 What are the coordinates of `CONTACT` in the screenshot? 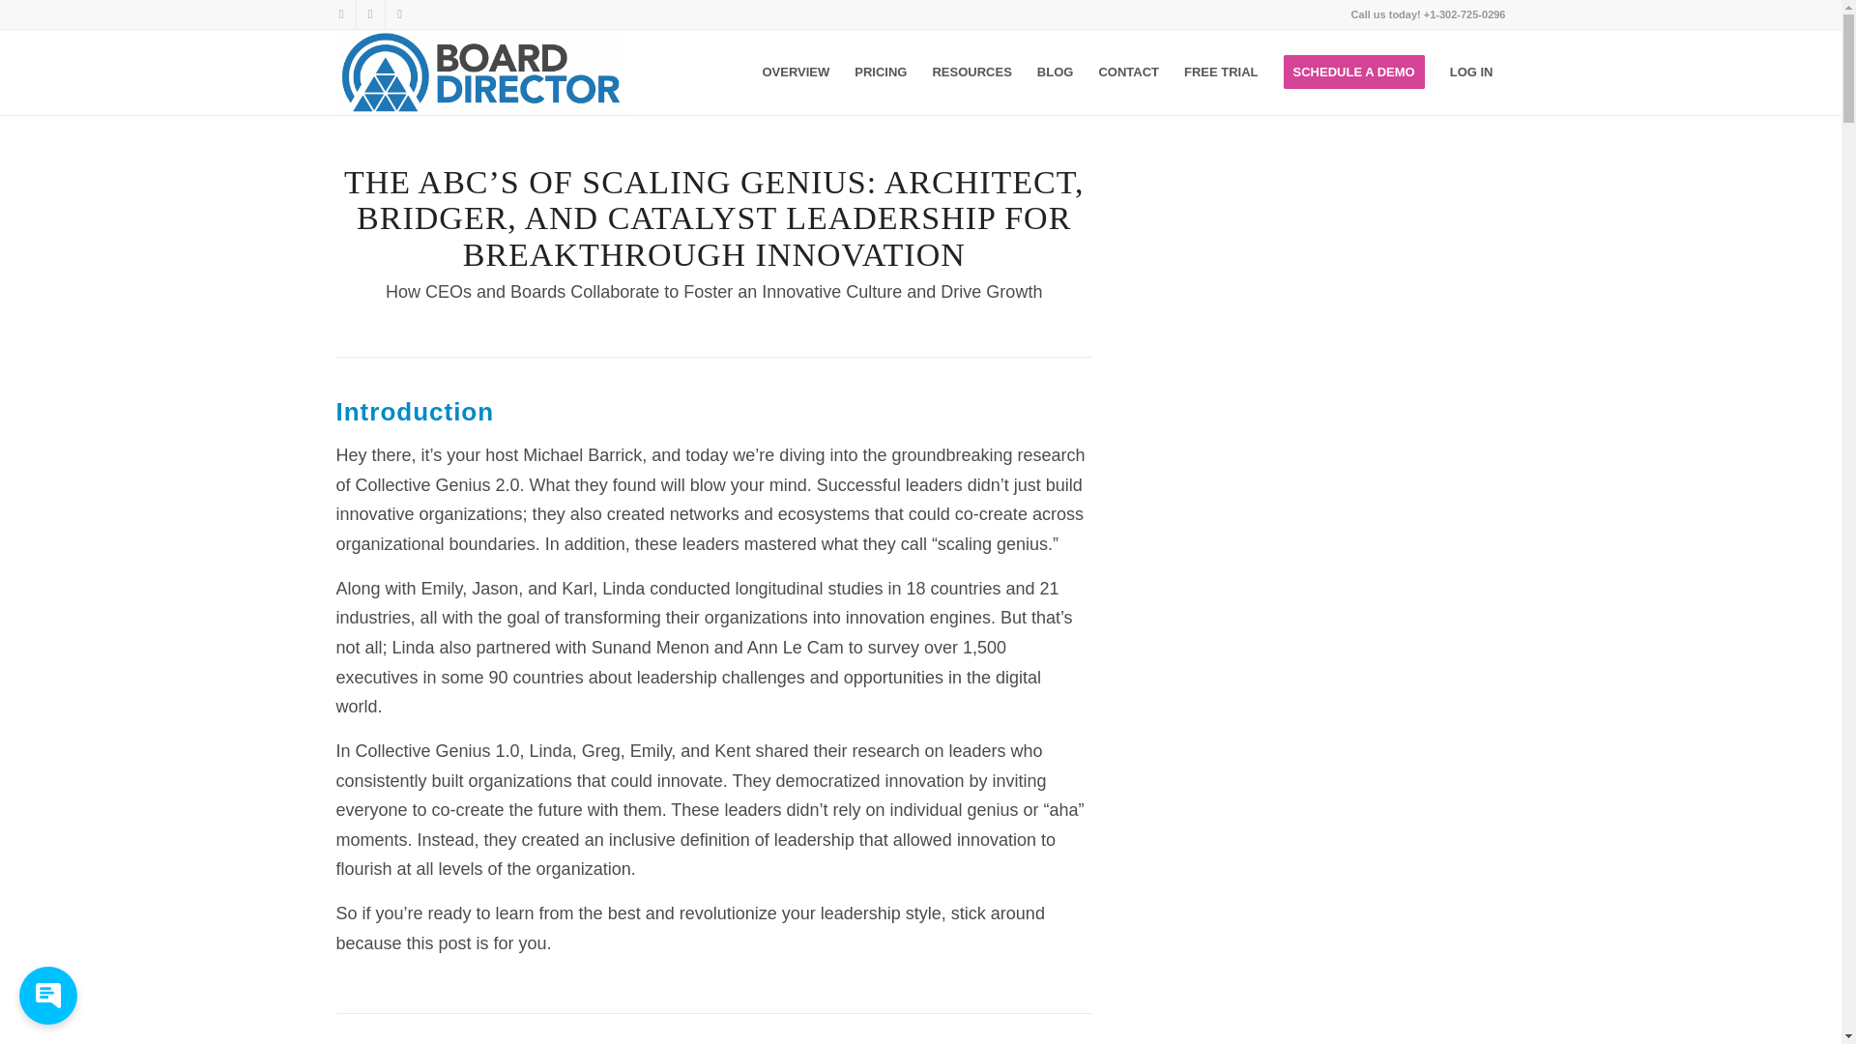 It's located at (1128, 72).